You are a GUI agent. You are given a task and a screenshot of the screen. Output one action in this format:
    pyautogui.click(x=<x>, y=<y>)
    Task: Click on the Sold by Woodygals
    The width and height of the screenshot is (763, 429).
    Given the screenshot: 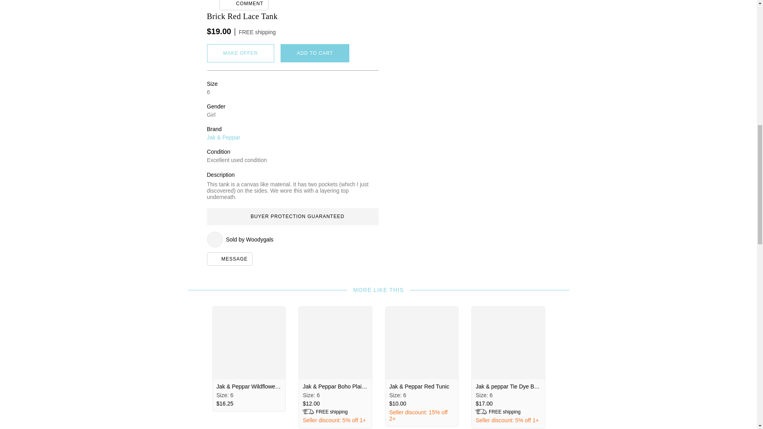 What is the action you would take?
    pyautogui.click(x=292, y=240)
    